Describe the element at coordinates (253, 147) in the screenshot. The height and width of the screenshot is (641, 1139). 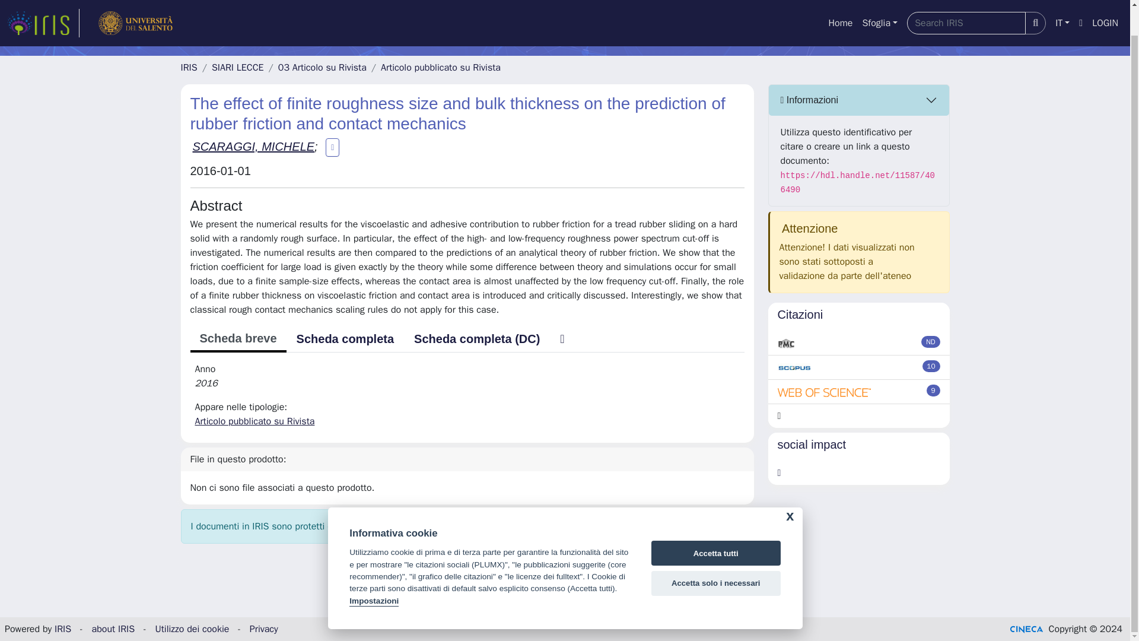
I see `SCARAGGI, MICHELE` at that location.